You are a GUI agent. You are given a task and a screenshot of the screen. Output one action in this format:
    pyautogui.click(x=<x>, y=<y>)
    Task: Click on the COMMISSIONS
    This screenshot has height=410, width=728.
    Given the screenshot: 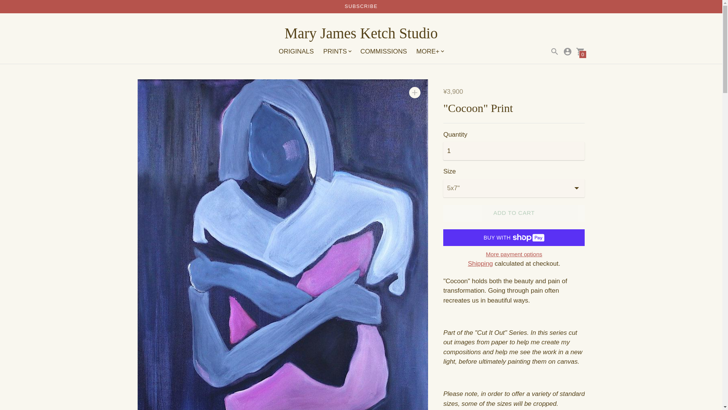 What is the action you would take?
    pyautogui.click(x=384, y=51)
    